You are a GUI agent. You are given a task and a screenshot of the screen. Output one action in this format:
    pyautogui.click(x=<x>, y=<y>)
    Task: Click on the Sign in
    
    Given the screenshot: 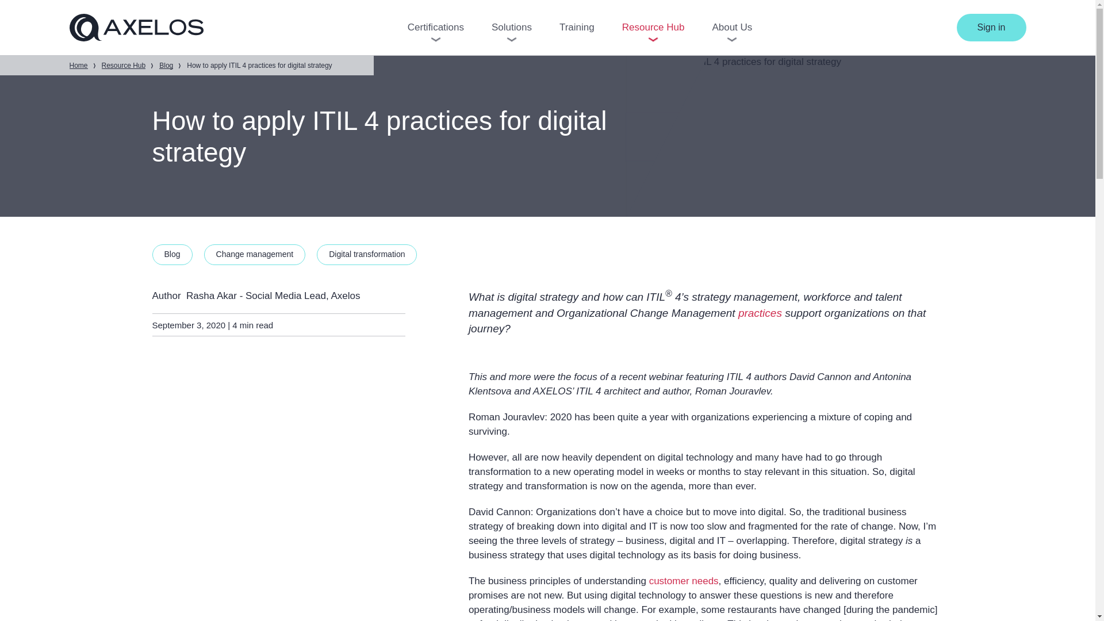 What is the action you would take?
    pyautogui.click(x=991, y=28)
    